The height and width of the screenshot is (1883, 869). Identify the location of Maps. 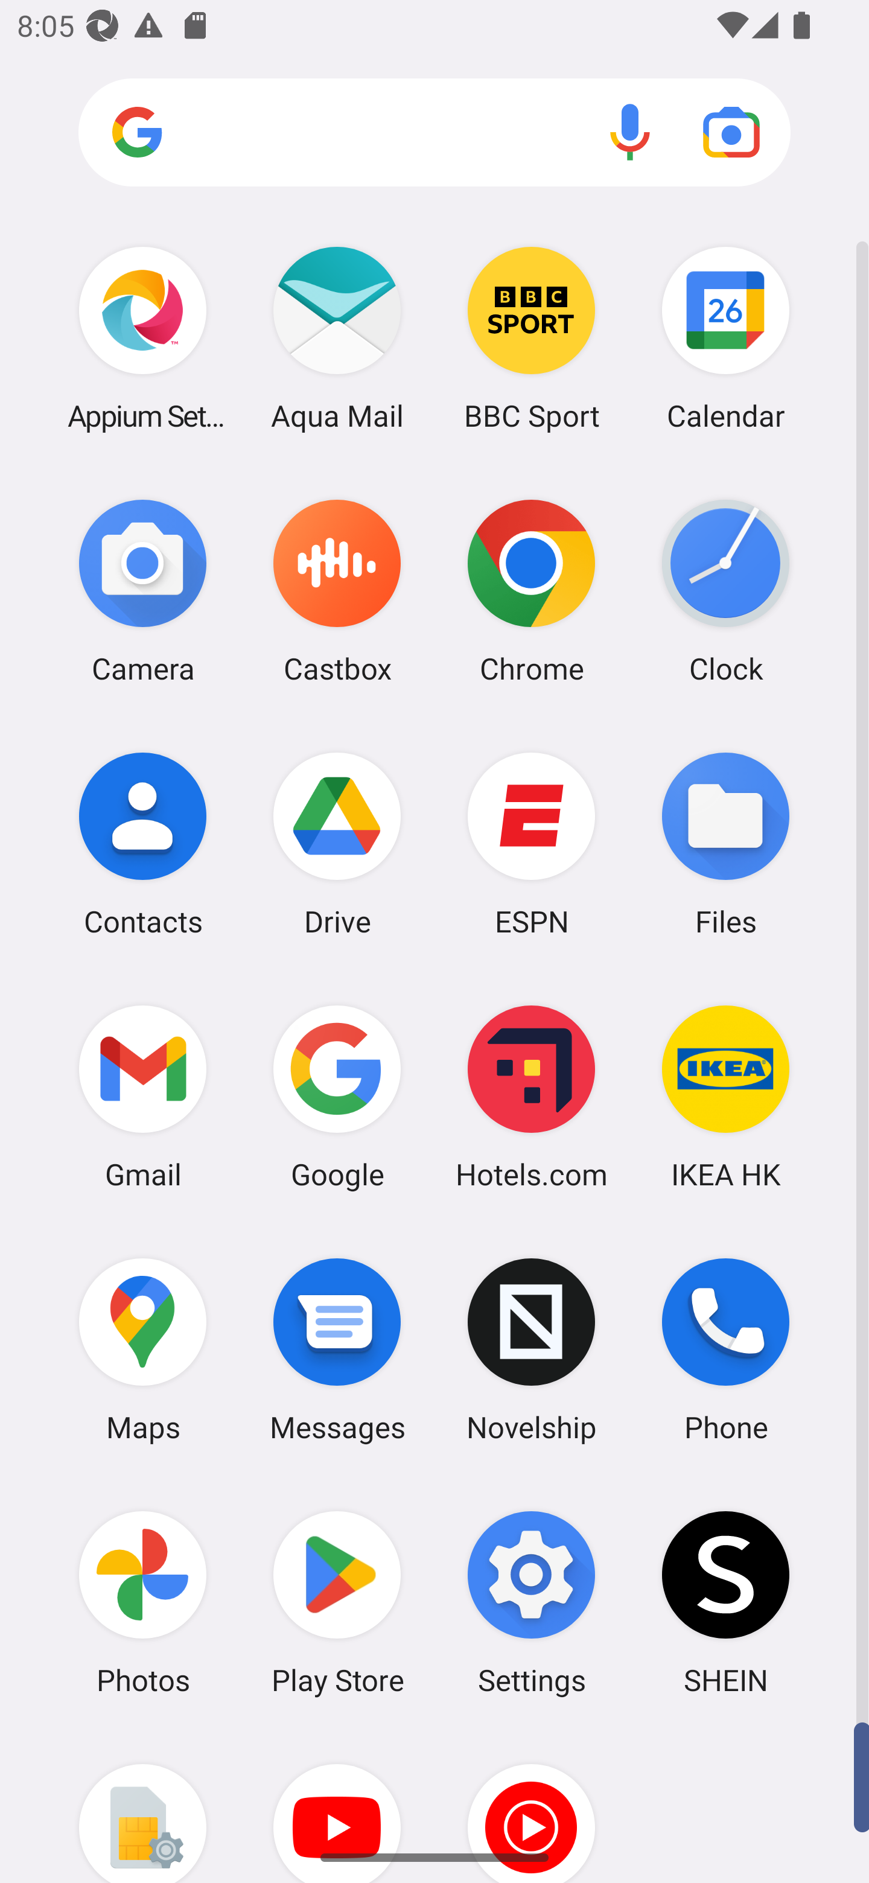
(142, 1350).